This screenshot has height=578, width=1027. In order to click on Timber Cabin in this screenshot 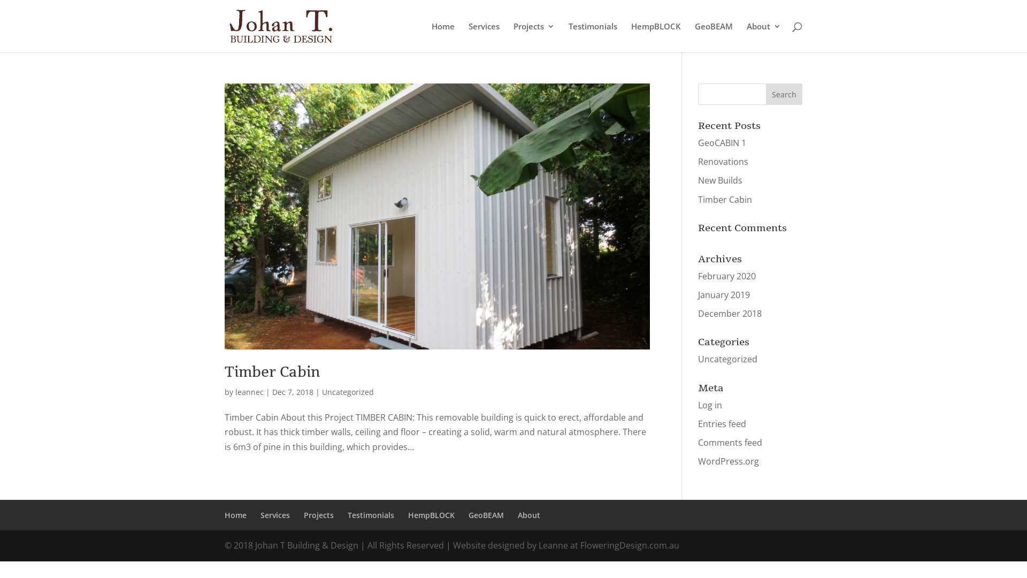, I will do `click(725, 200)`.